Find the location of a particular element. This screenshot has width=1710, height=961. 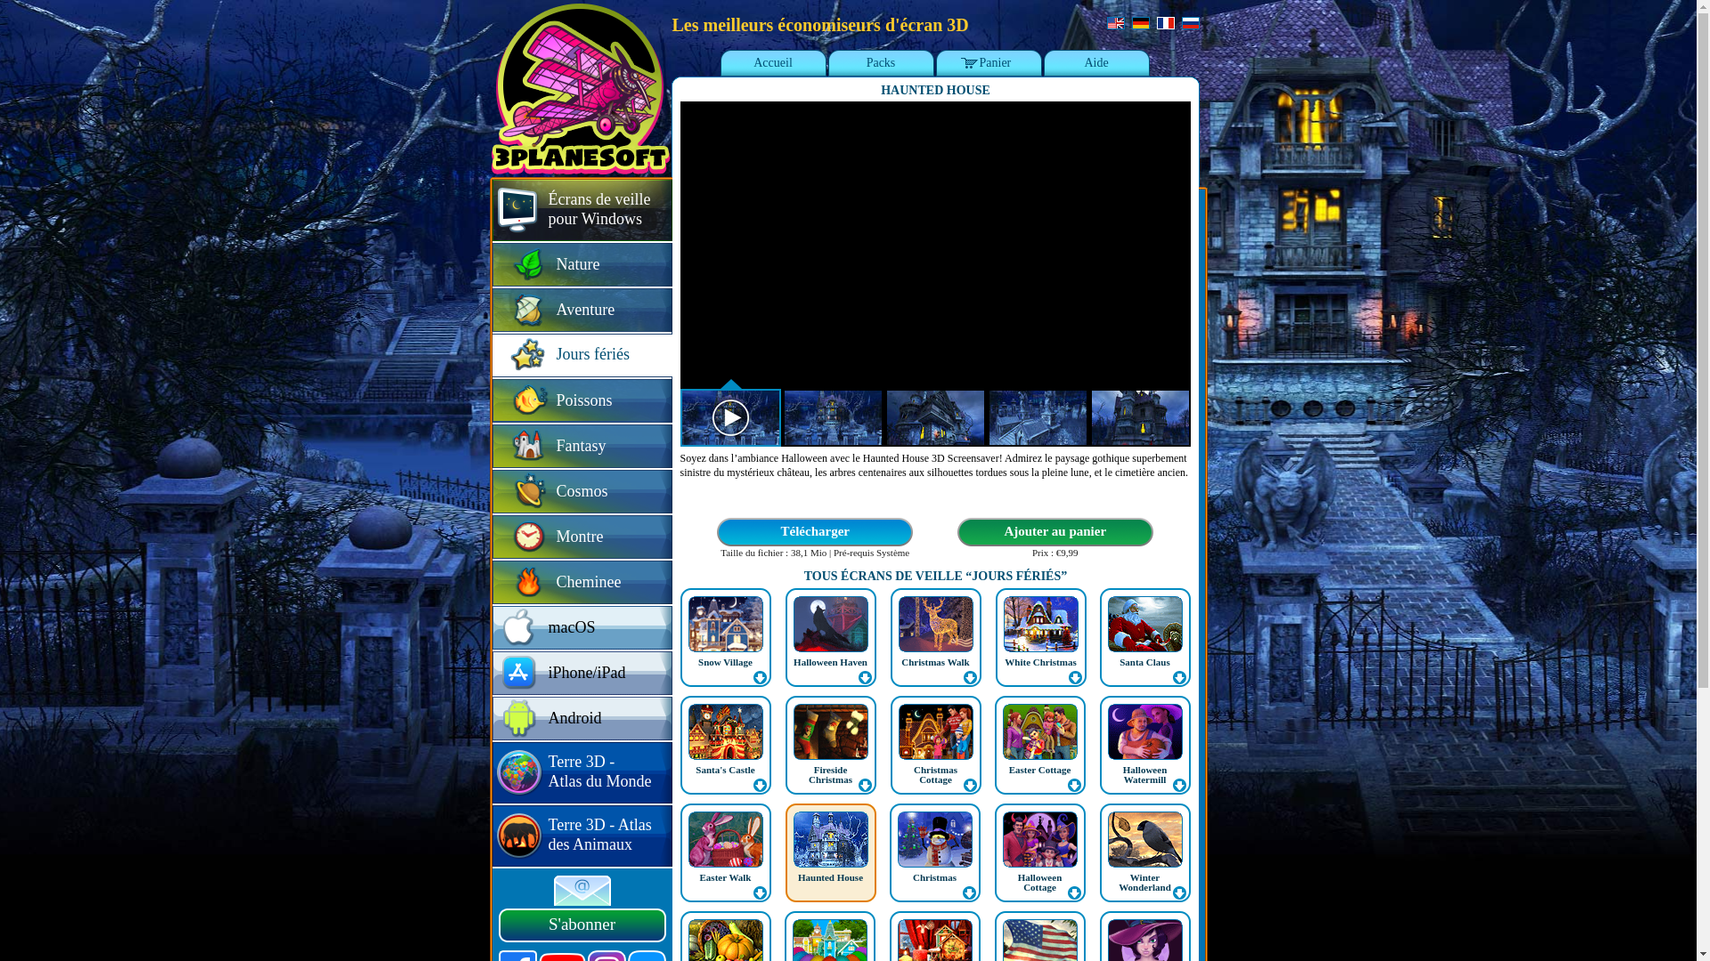

Easter Walk is located at coordinates (726, 852).